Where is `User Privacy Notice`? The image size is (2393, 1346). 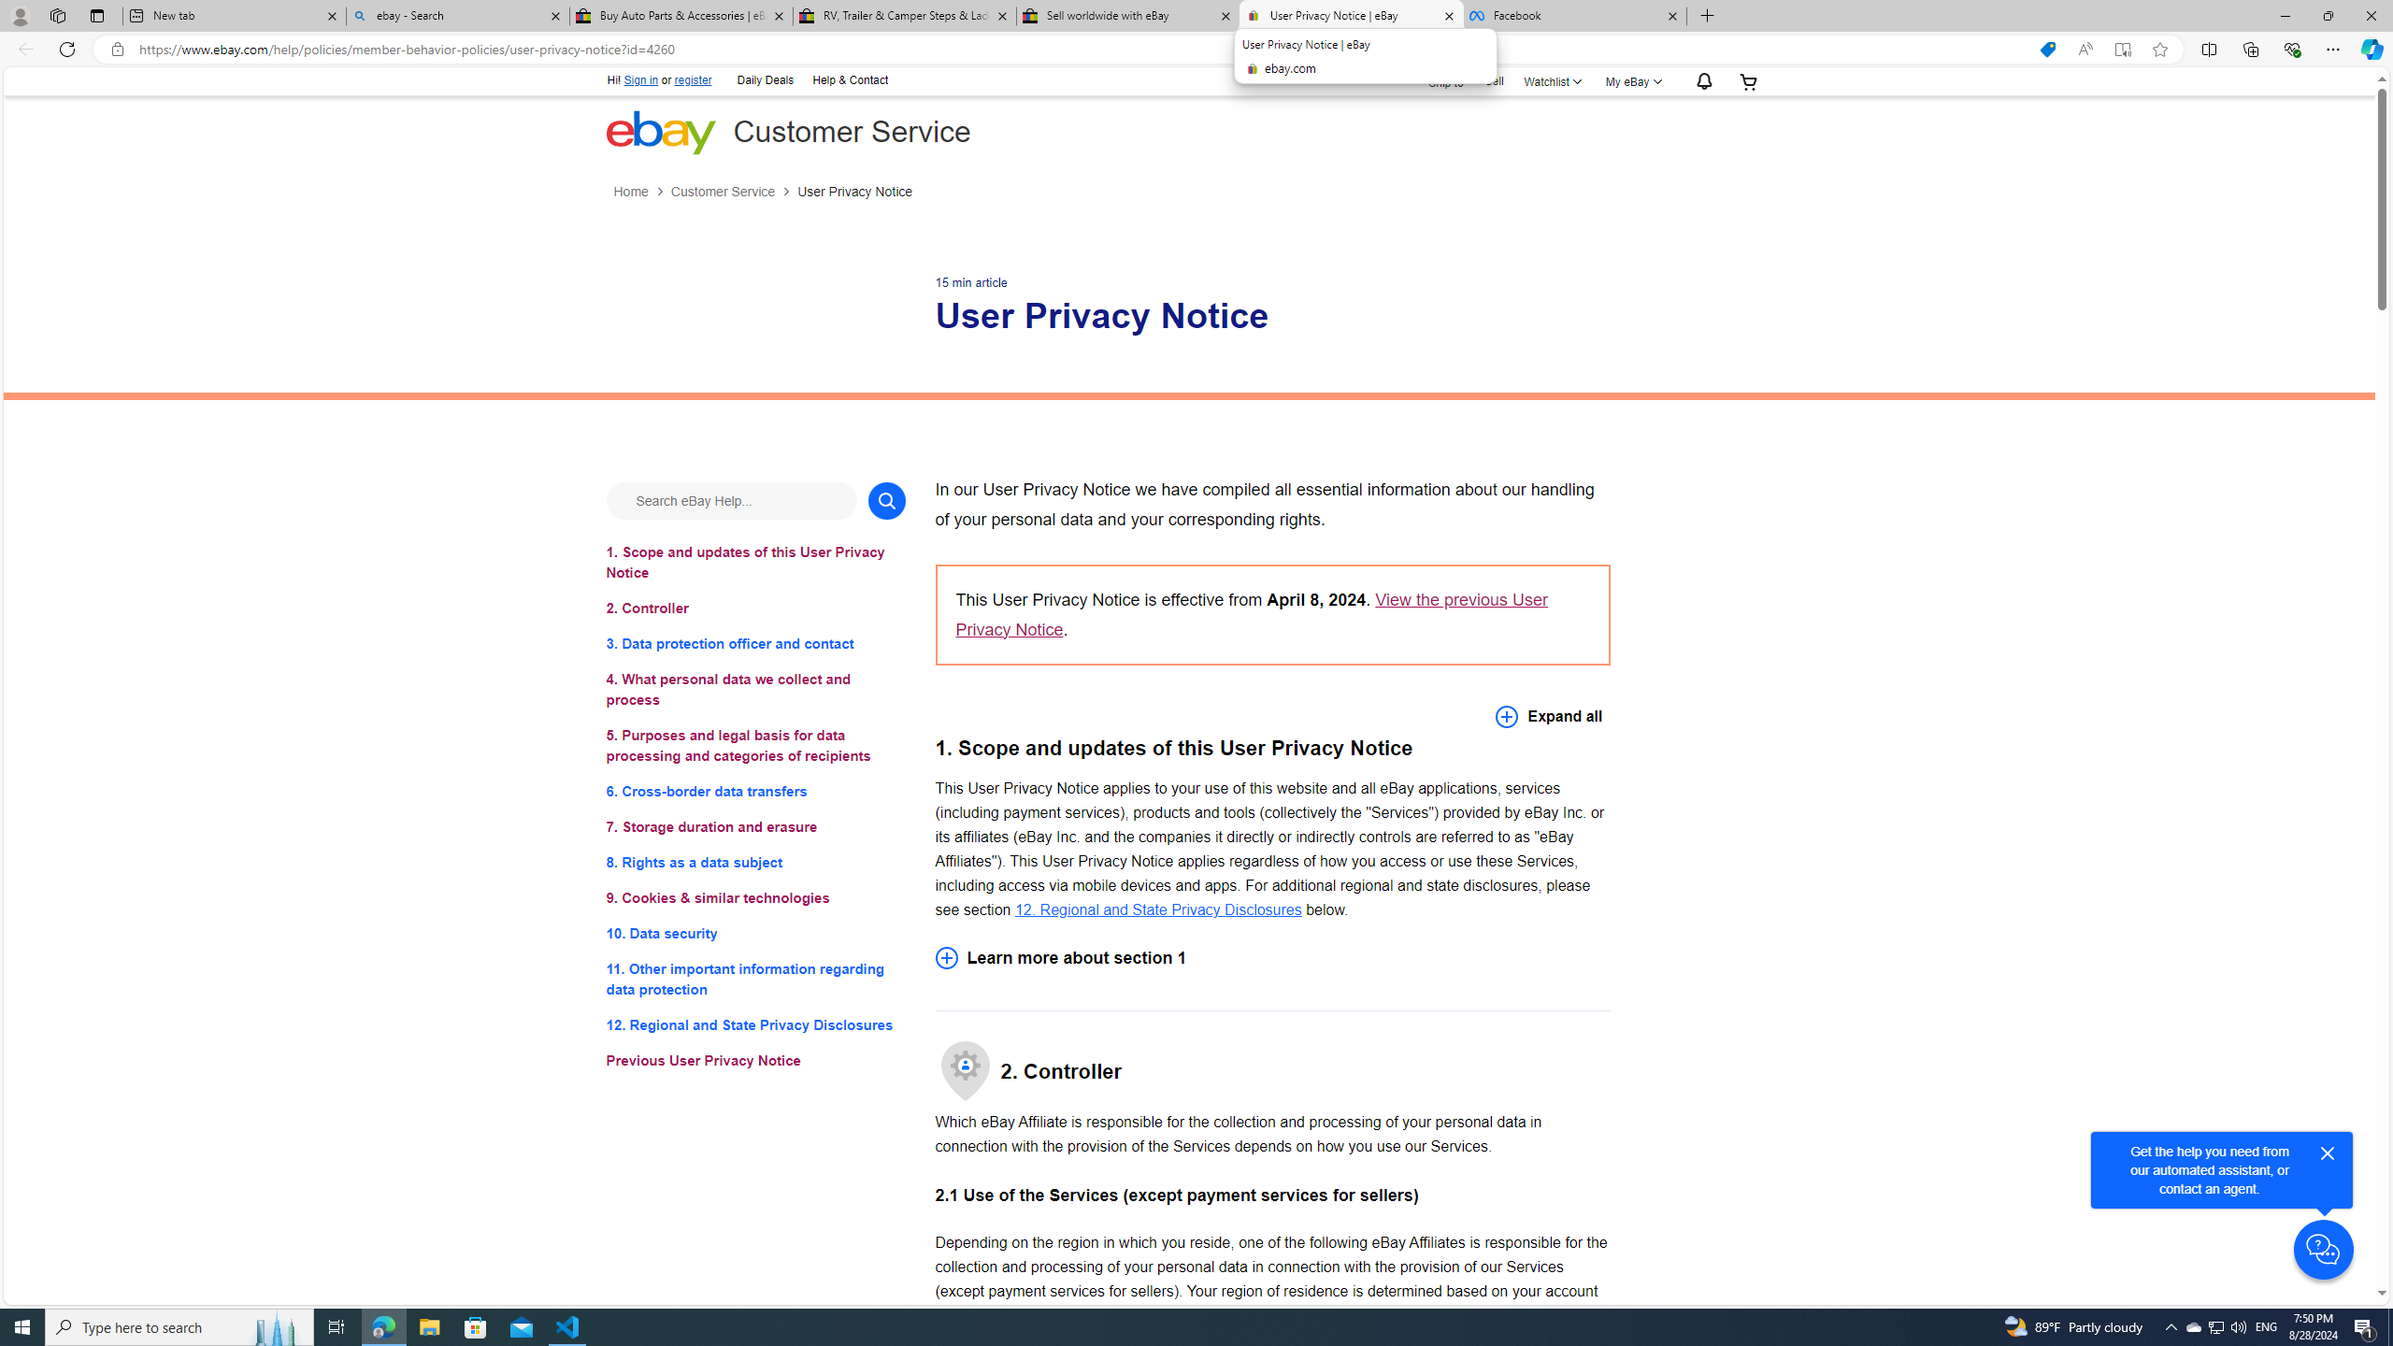
User Privacy Notice is located at coordinates (854, 193).